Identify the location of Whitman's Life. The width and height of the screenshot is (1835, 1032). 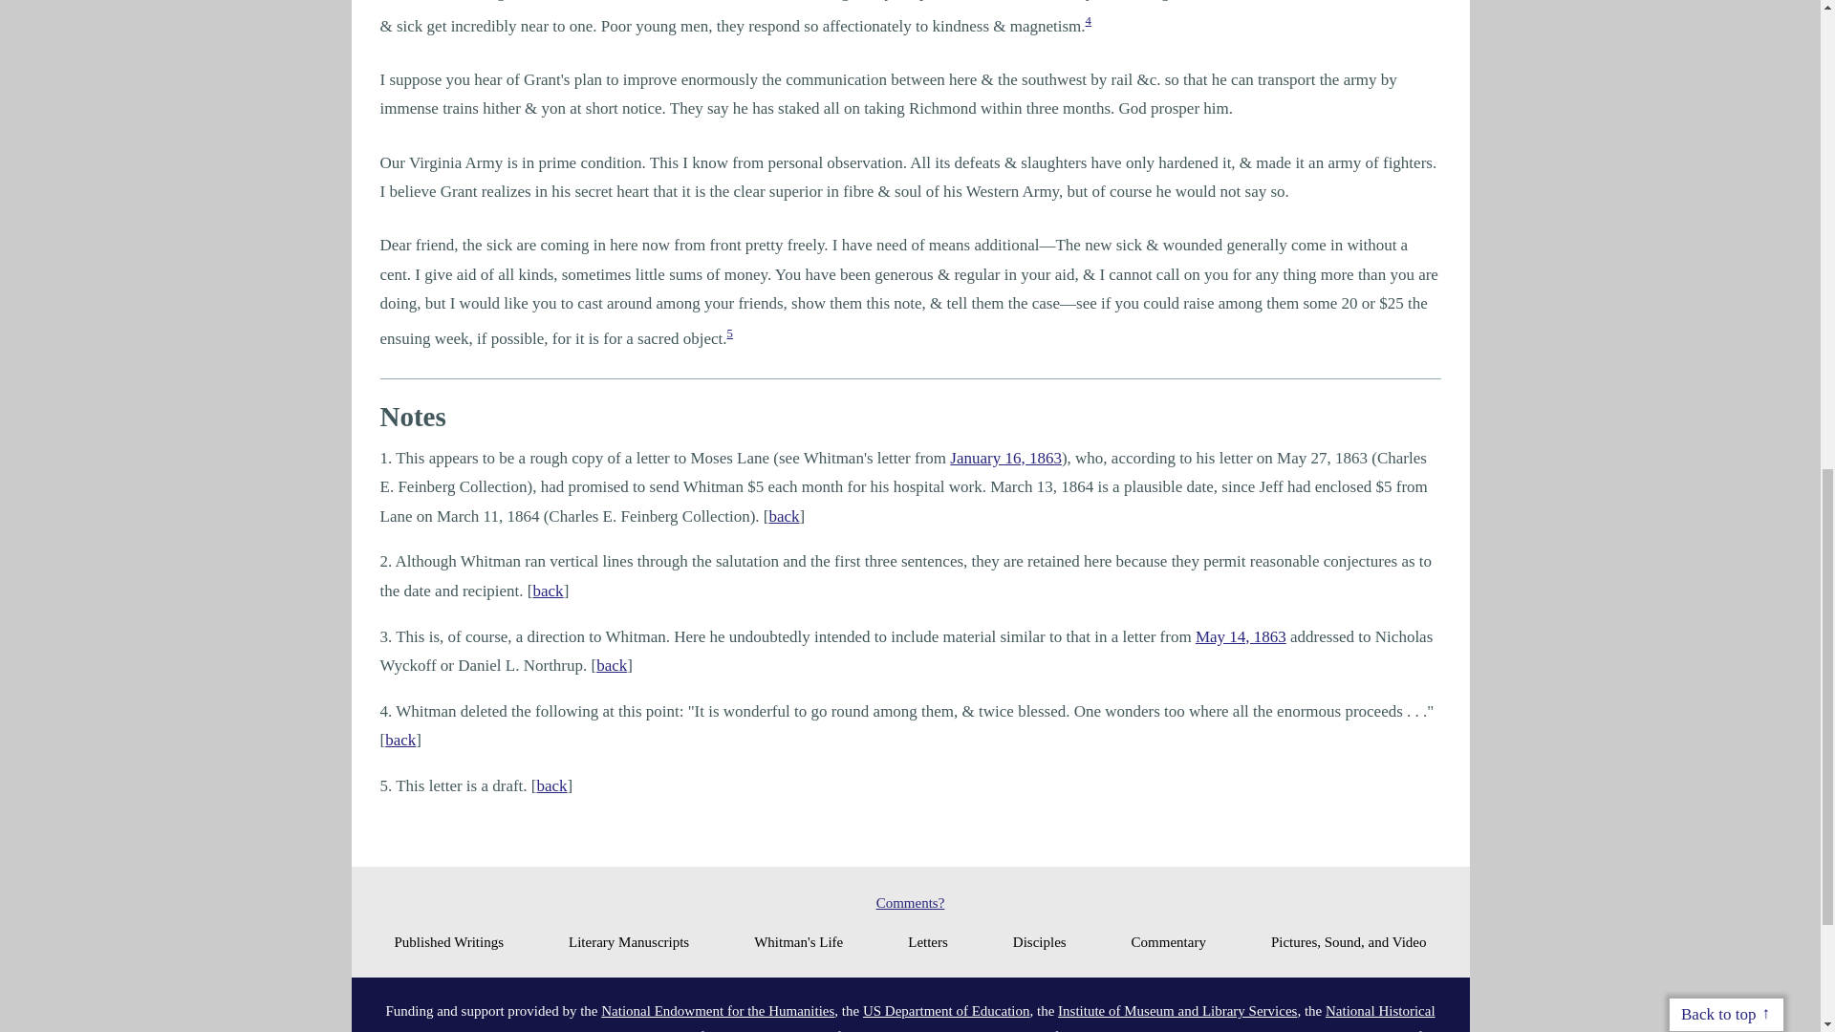
(798, 942).